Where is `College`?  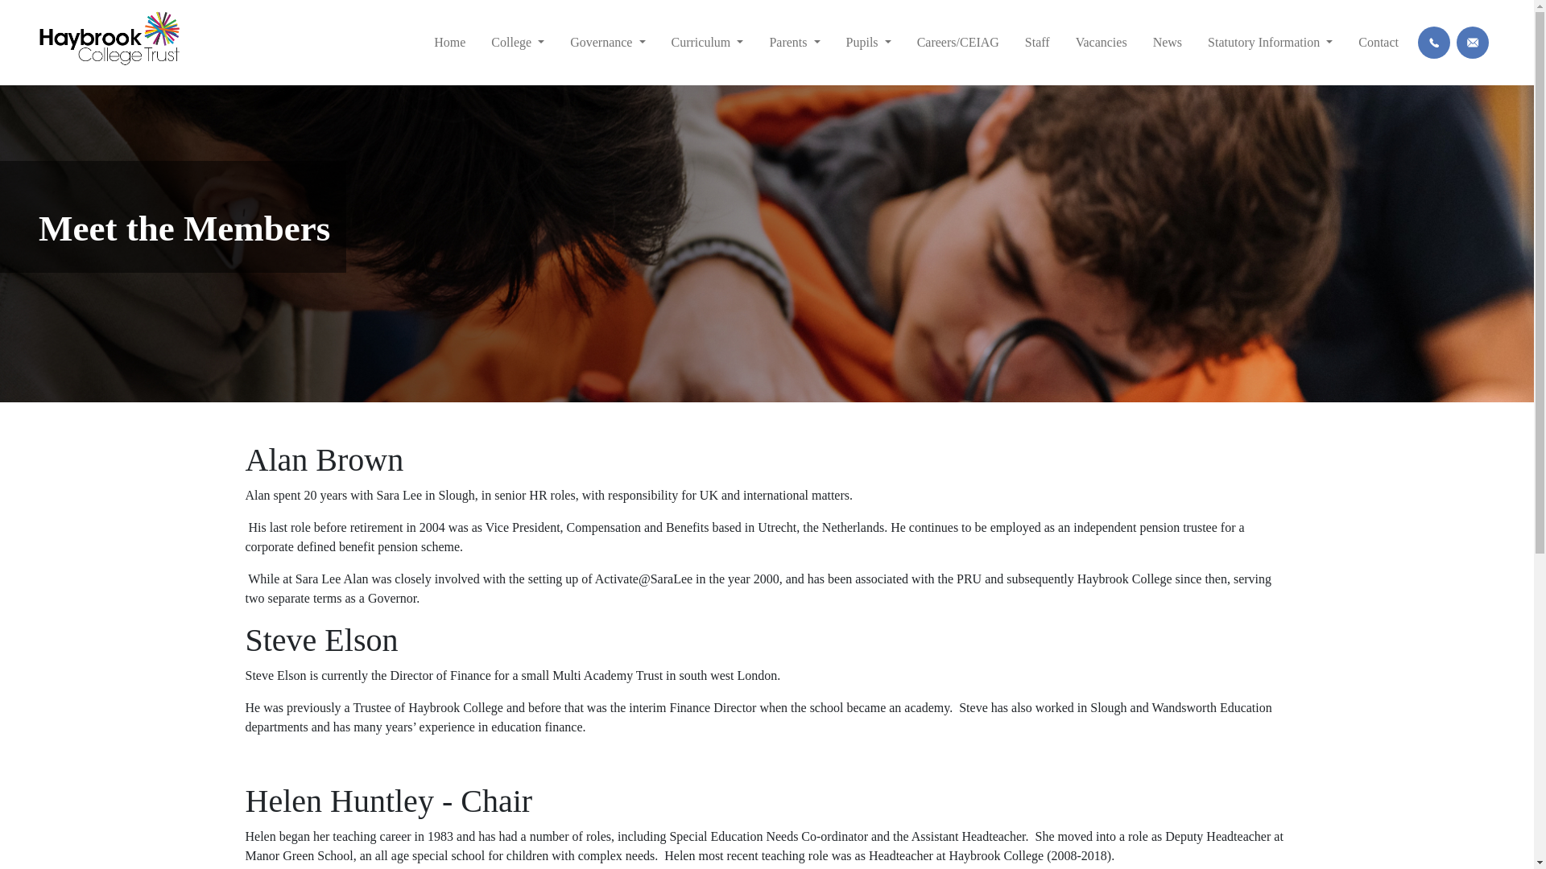
College is located at coordinates (517, 43).